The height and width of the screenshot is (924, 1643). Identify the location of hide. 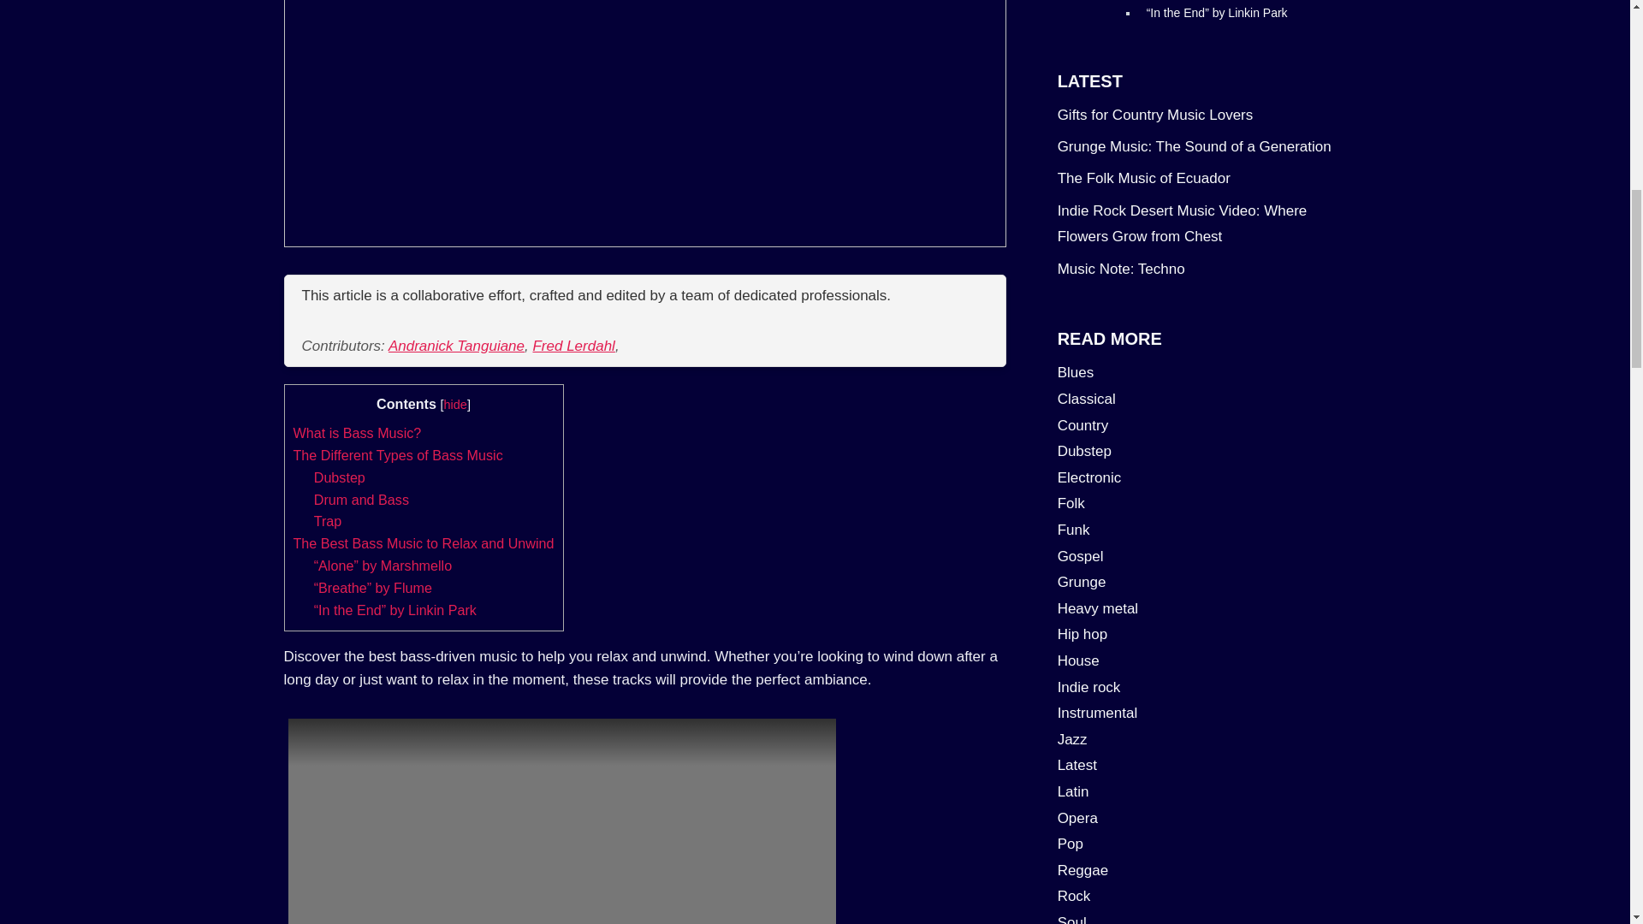
(455, 404).